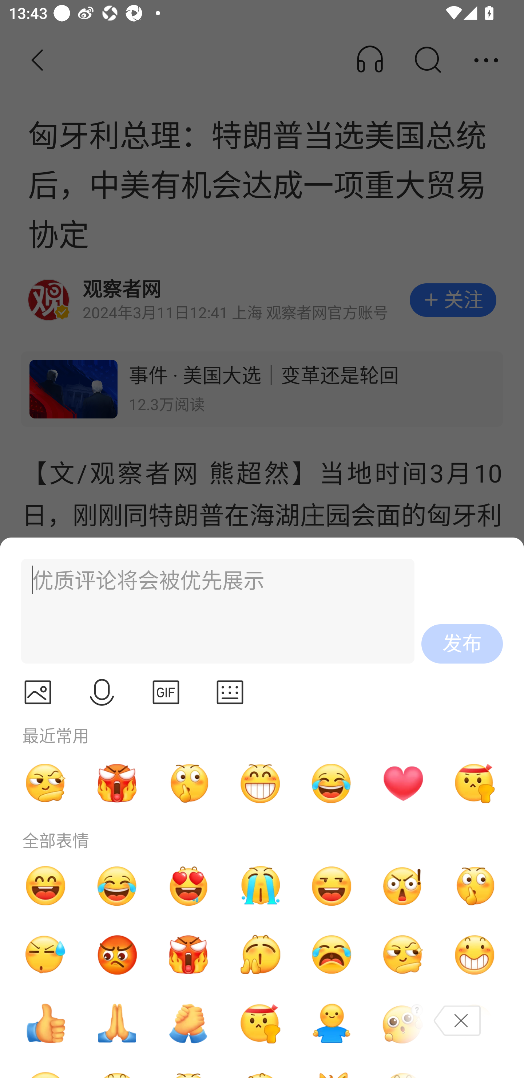  Describe the element at coordinates (230, 692) in the screenshot. I see `` at that location.